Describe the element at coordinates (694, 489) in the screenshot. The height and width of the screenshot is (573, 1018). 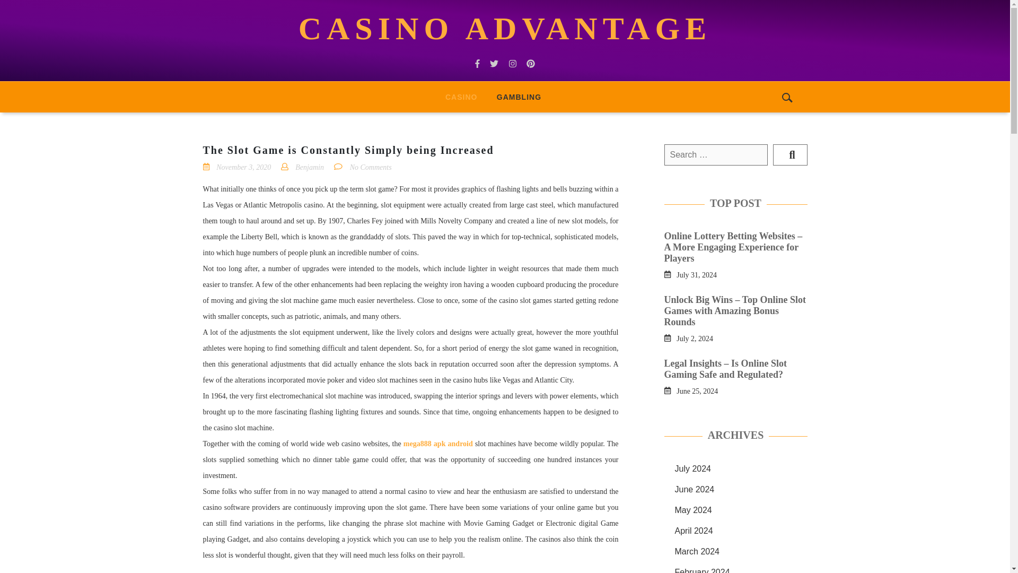
I see `June 2024` at that location.